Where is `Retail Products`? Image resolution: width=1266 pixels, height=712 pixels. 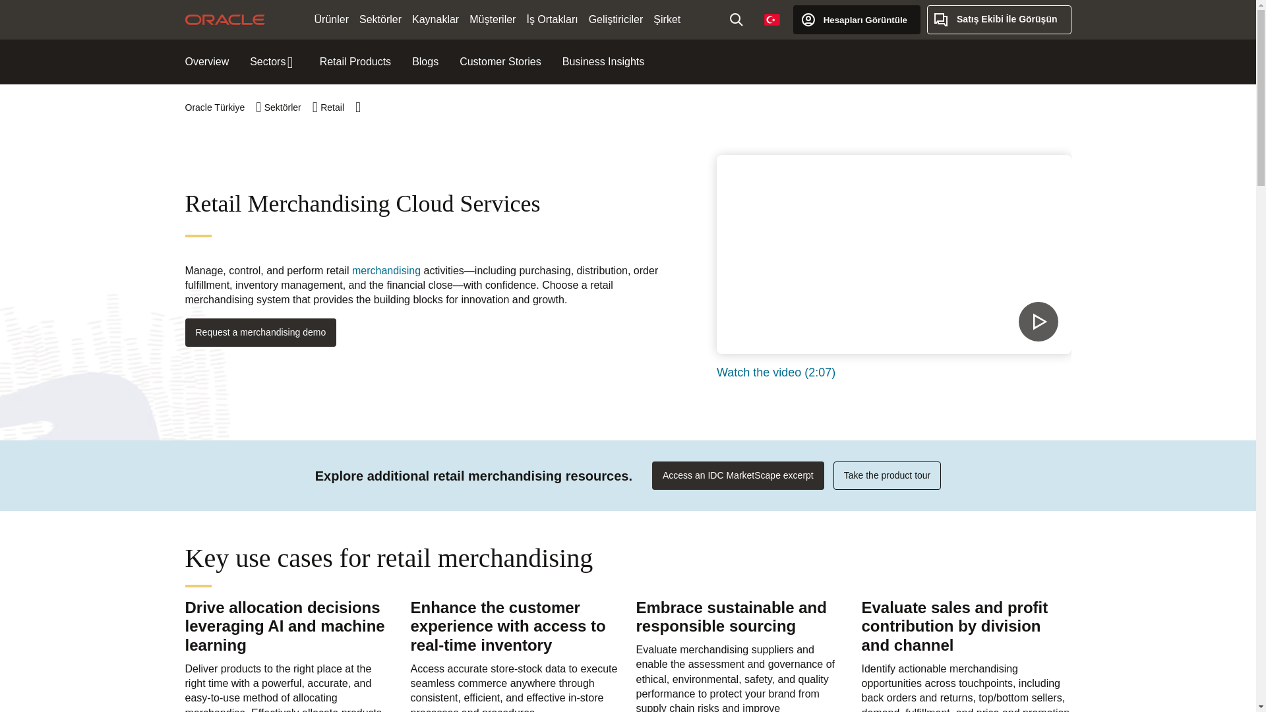
Retail Products is located at coordinates (355, 62).